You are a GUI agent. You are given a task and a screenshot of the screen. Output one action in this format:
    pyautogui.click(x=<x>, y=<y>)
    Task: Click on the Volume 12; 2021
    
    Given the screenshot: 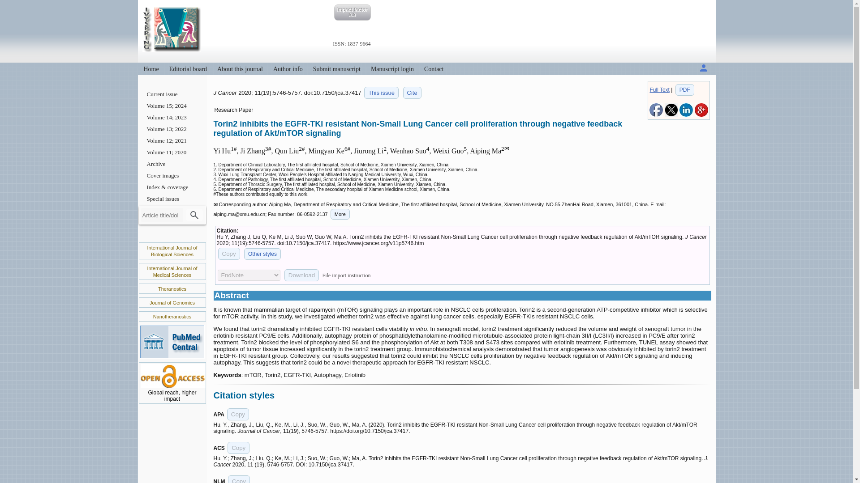 What is the action you would take?
    pyautogui.click(x=172, y=141)
    